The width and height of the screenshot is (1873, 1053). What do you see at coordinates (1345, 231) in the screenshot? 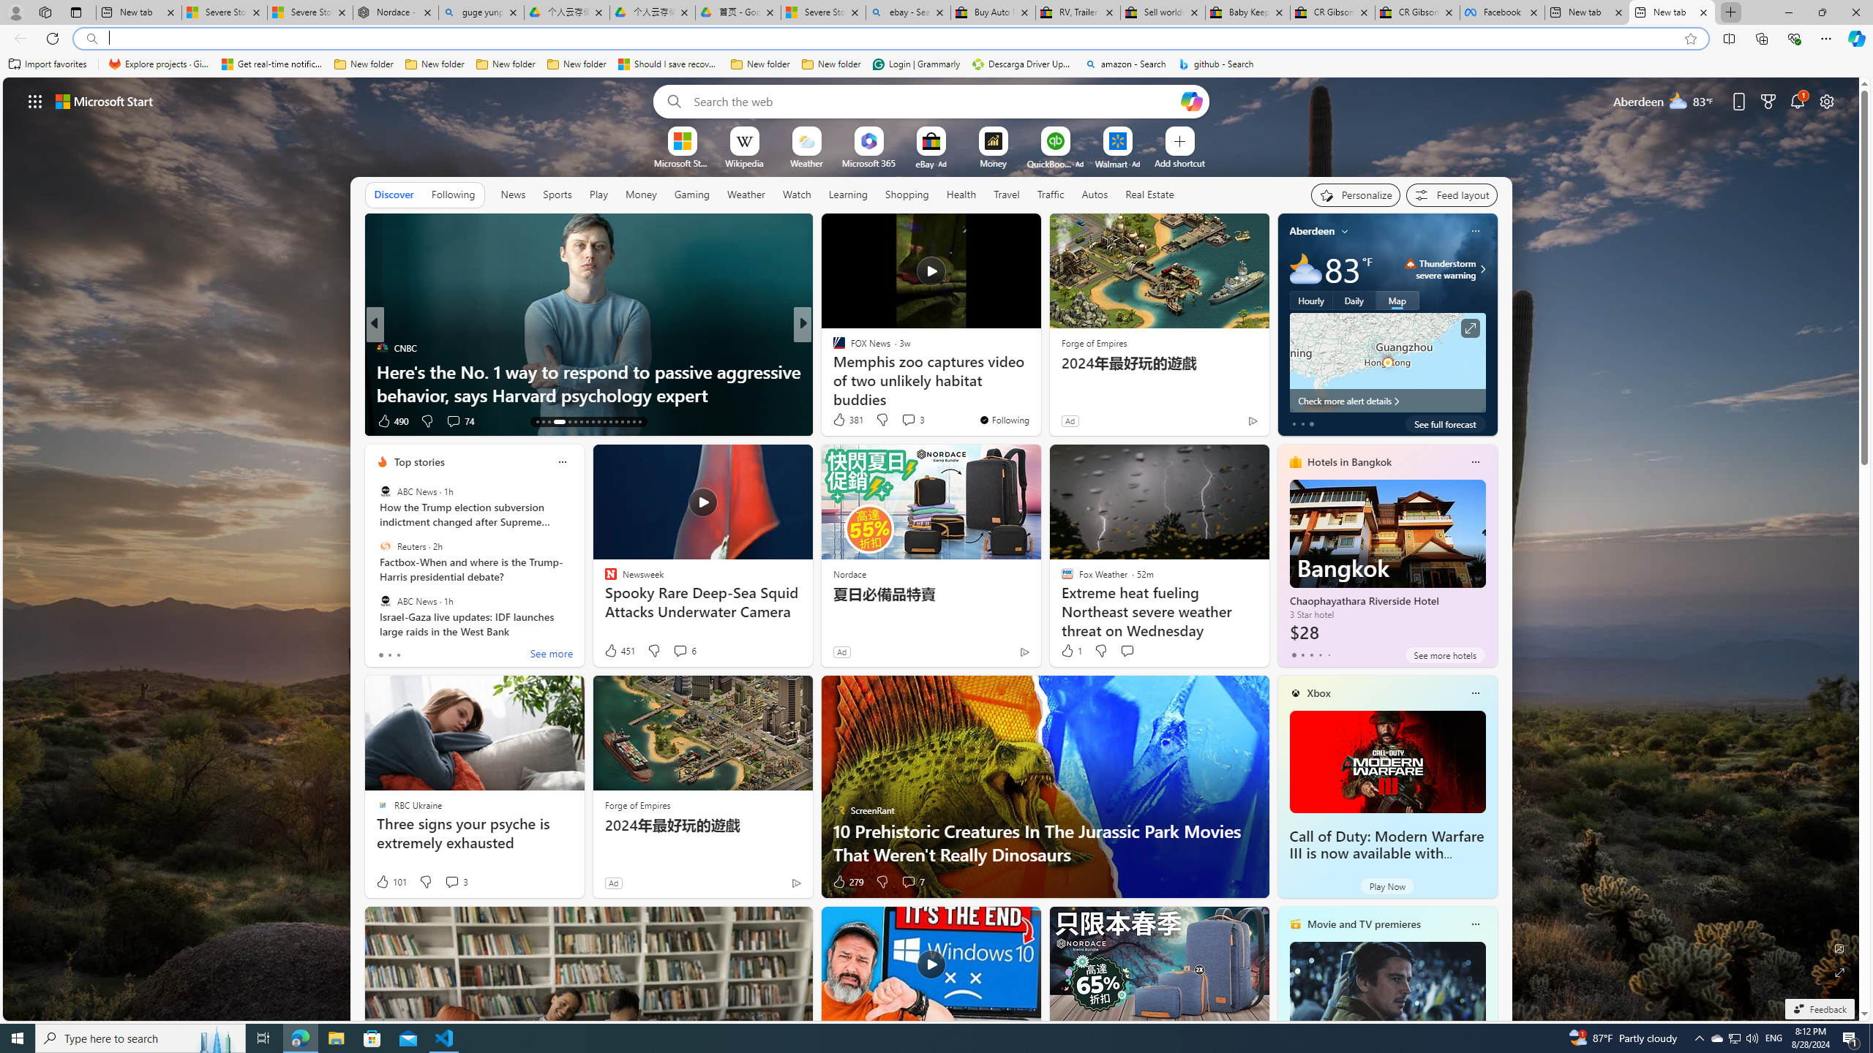
I see `My location` at bounding box center [1345, 231].